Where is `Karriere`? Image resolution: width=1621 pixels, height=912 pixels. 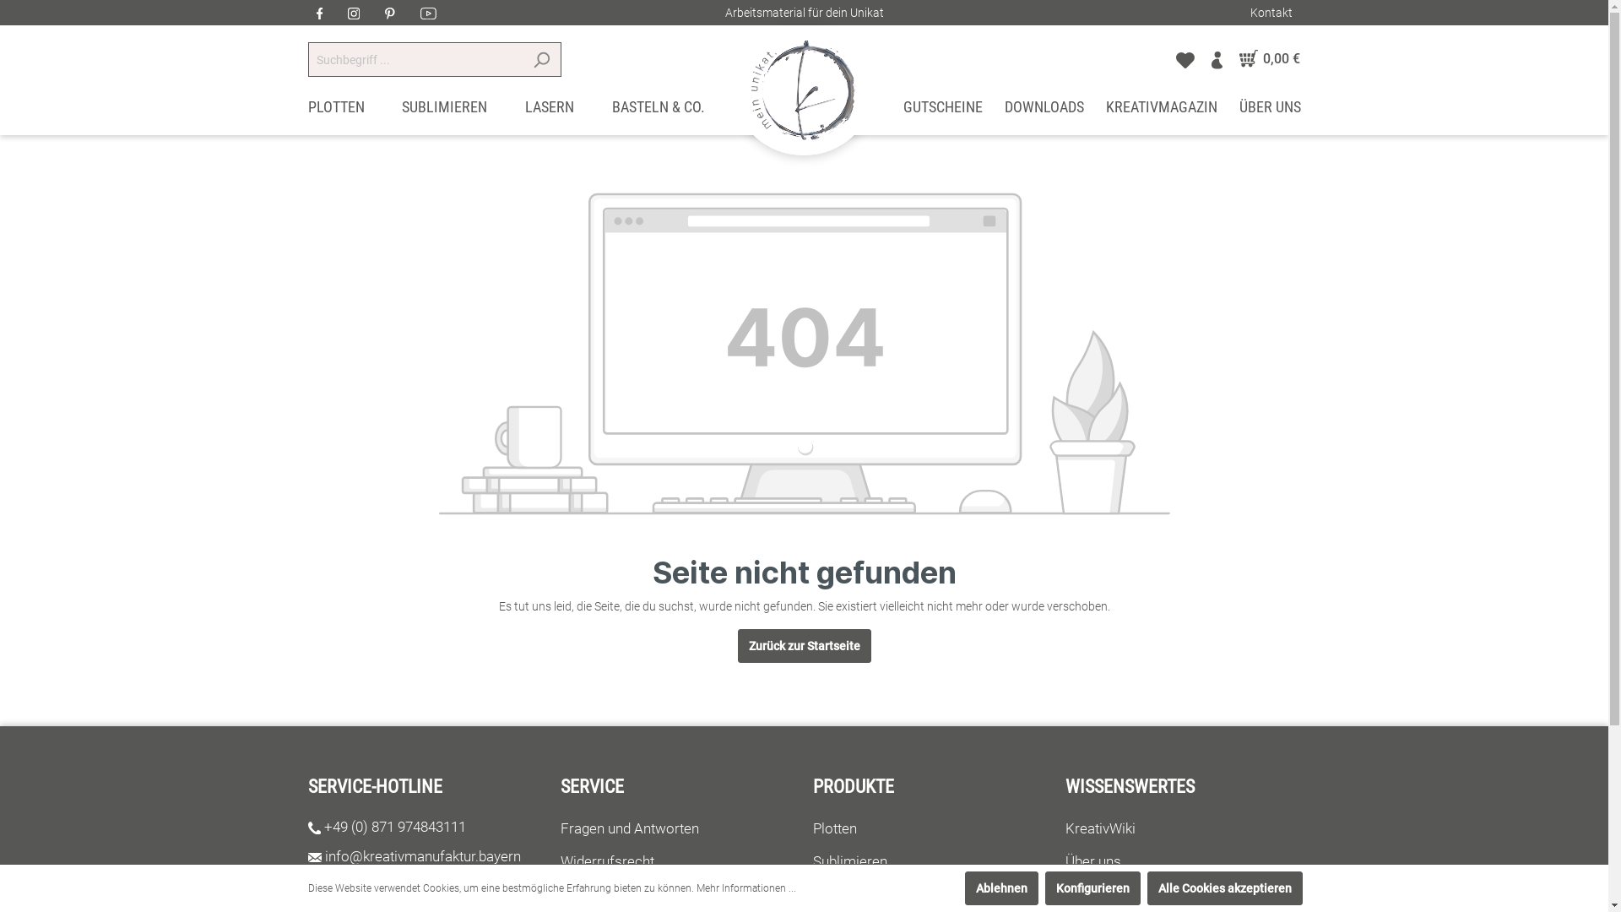 Karriere is located at coordinates (1091, 894).